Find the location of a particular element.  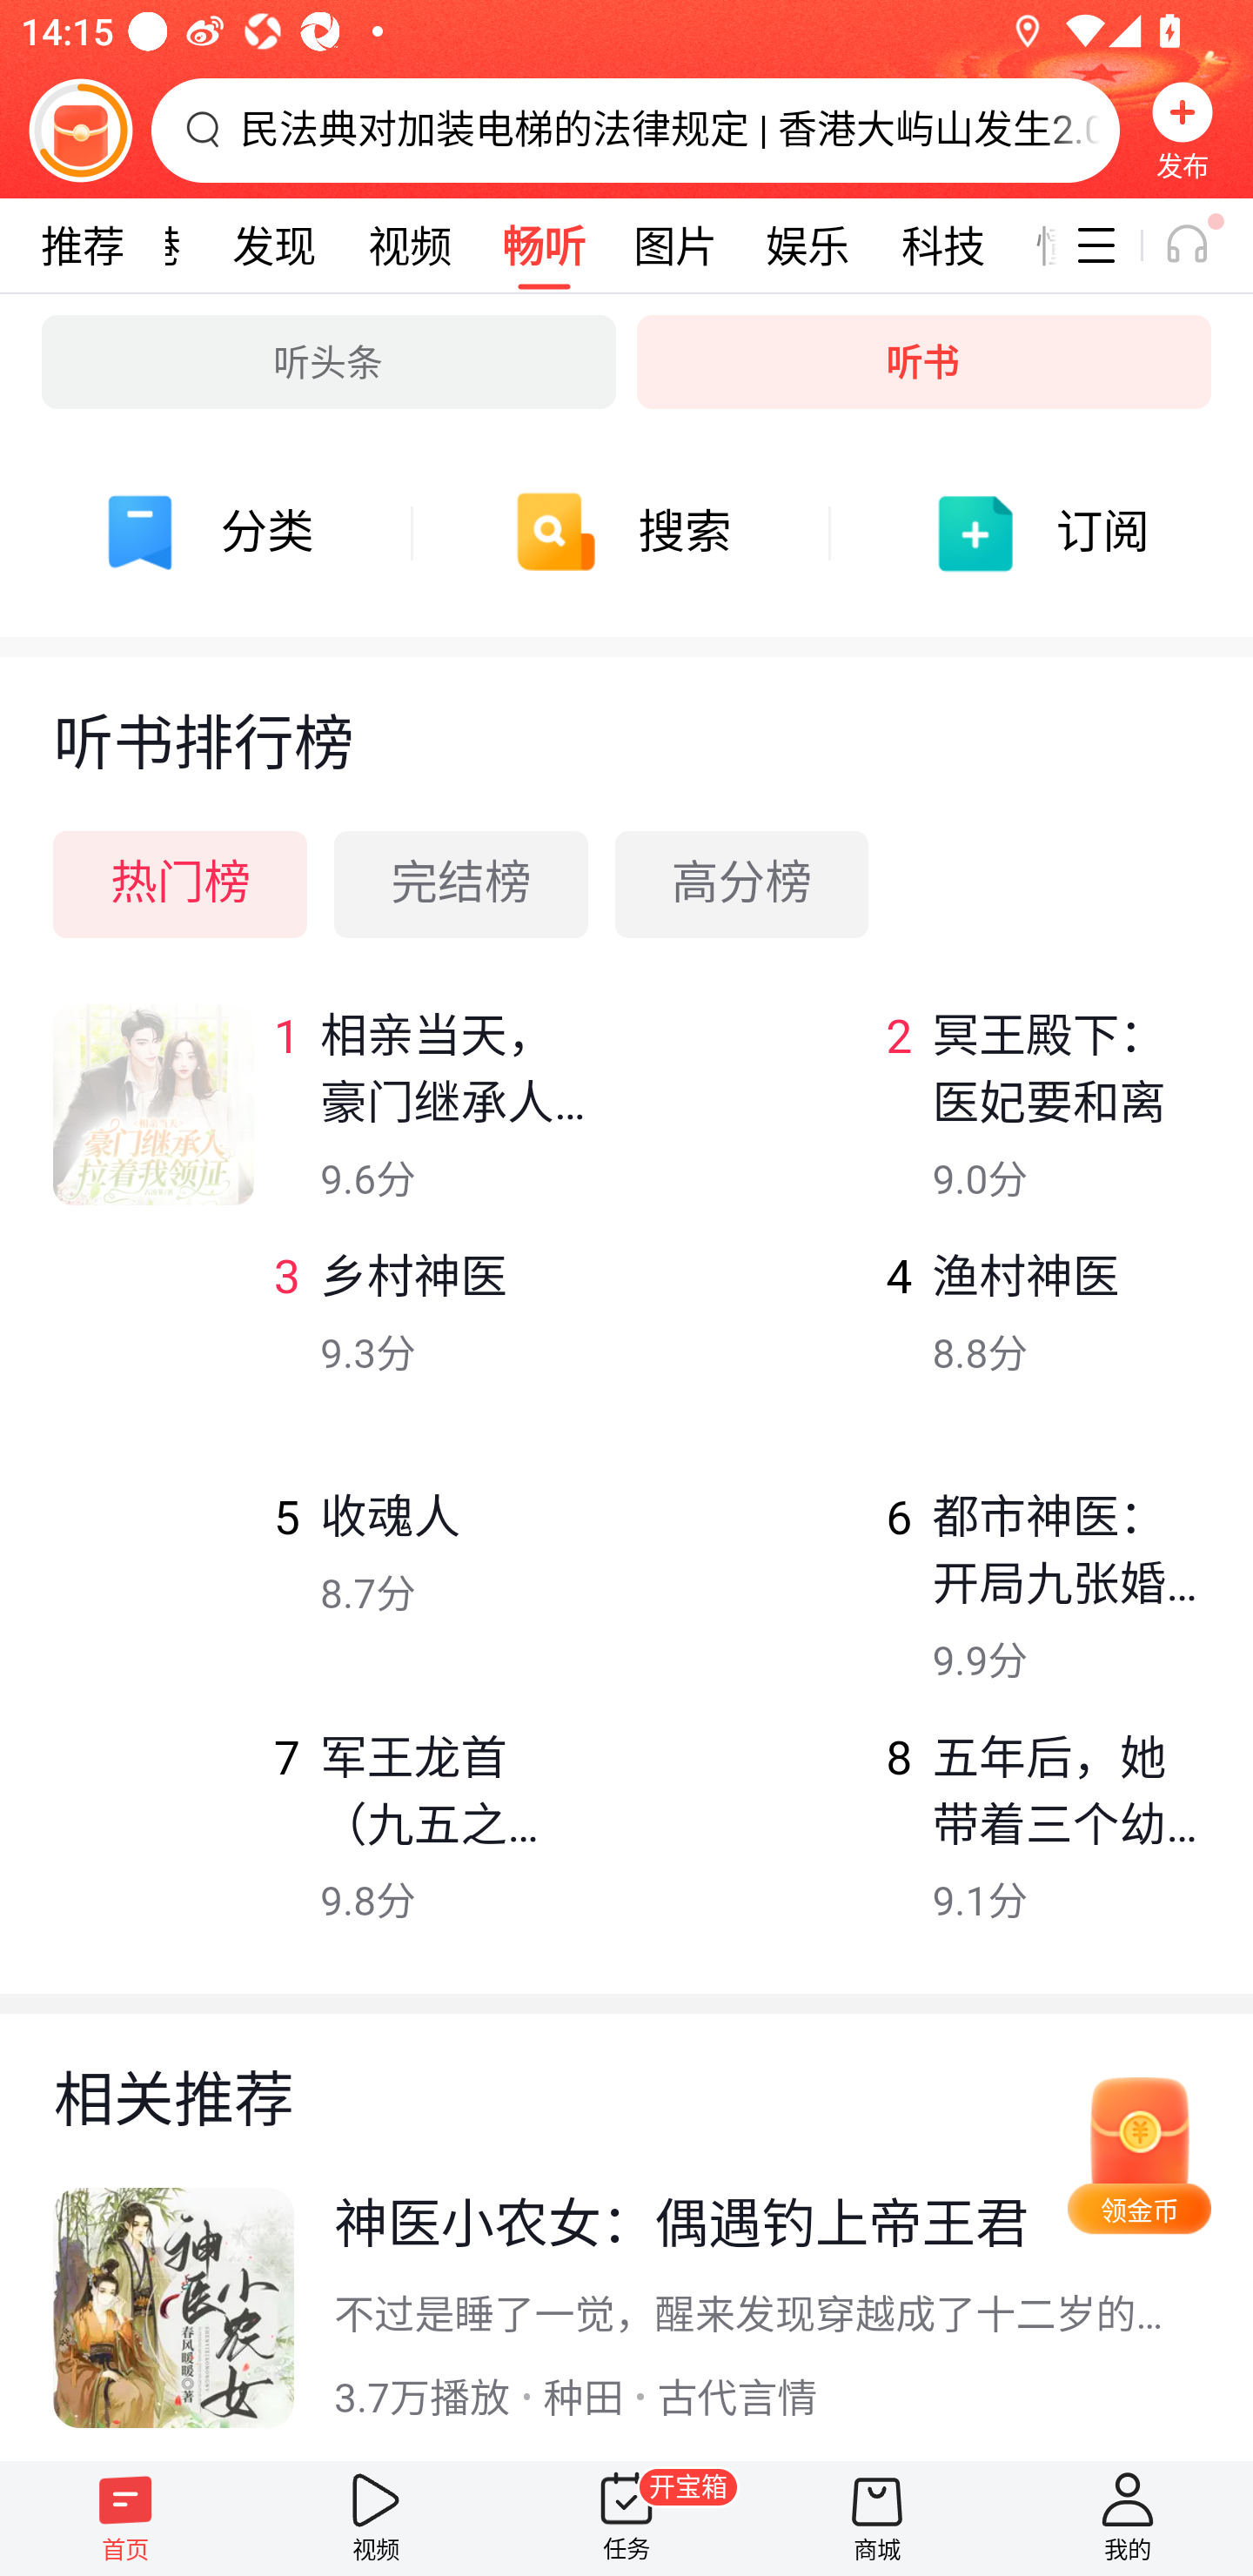

发布 发布，按钮 is located at coordinates (1183, 130).